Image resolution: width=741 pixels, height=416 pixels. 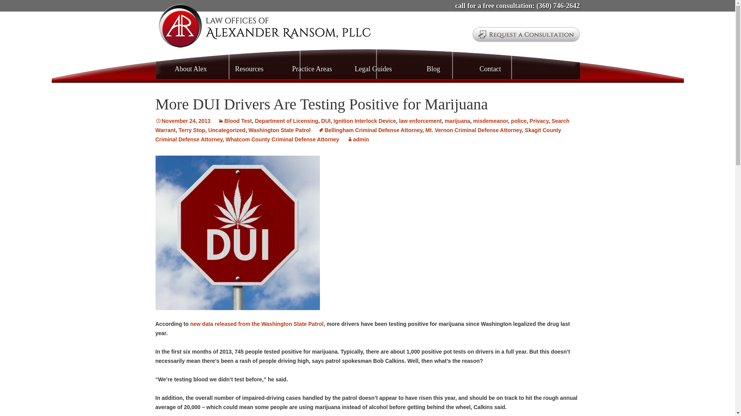 I want to click on Arson, so click(x=358, y=139).